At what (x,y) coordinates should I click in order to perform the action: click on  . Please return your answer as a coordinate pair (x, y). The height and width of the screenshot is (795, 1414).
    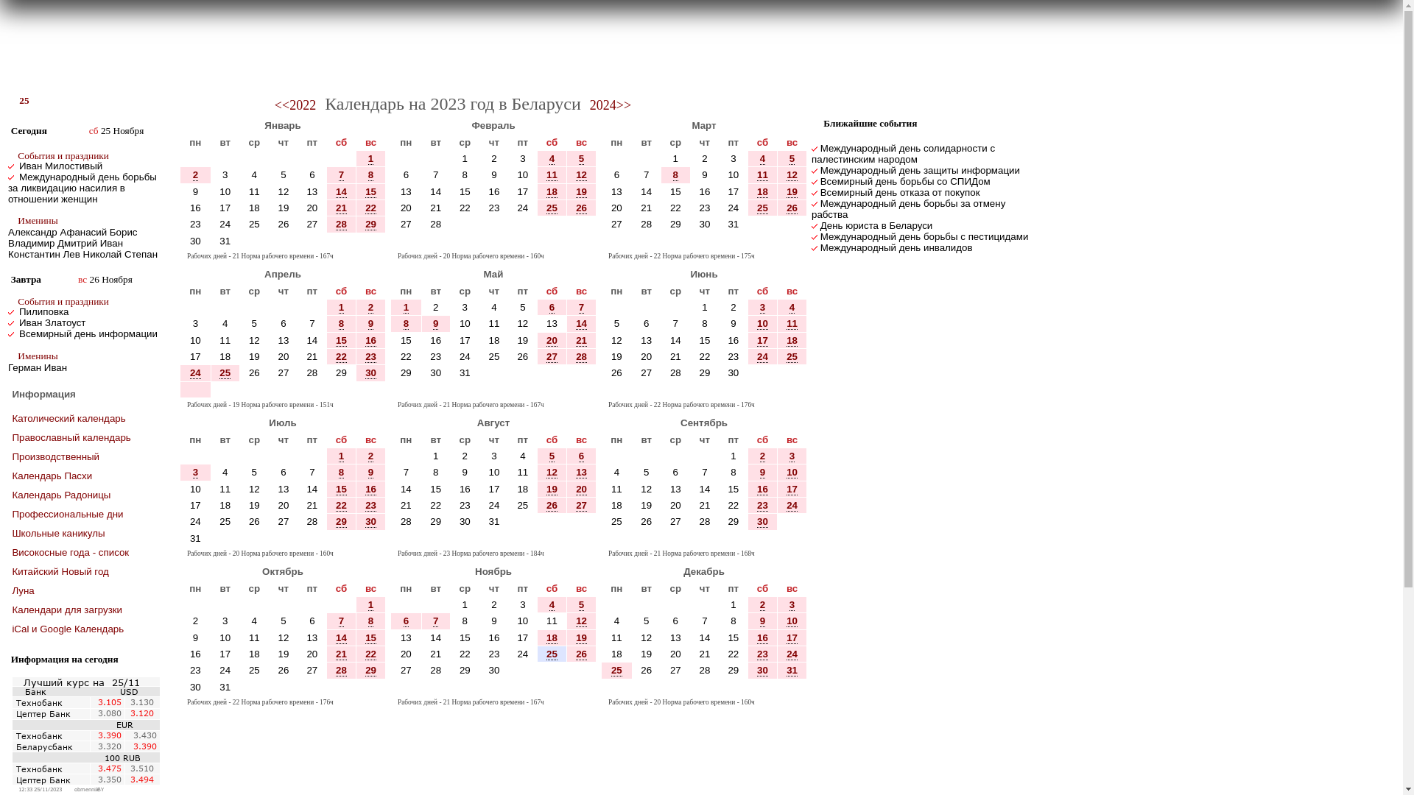
    Looking at the image, I should click on (763, 241).